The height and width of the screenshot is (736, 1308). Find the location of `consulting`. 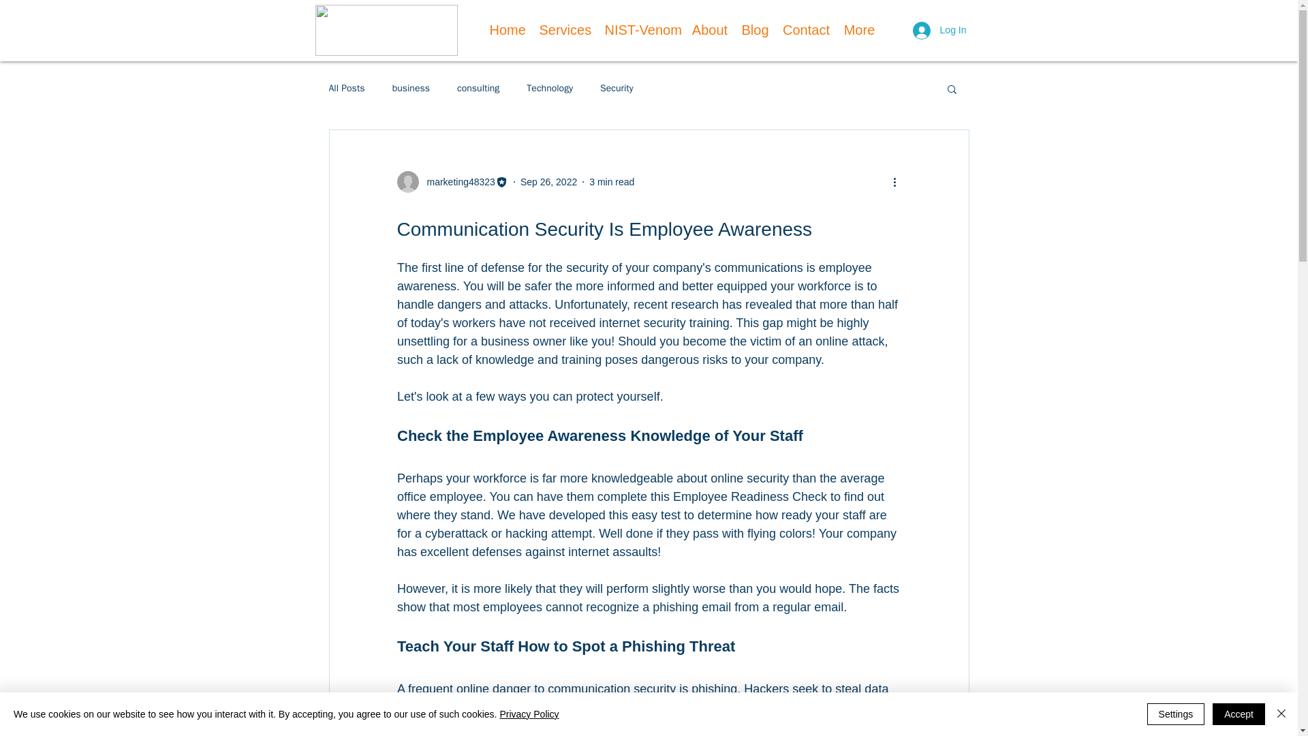

consulting is located at coordinates (478, 89).